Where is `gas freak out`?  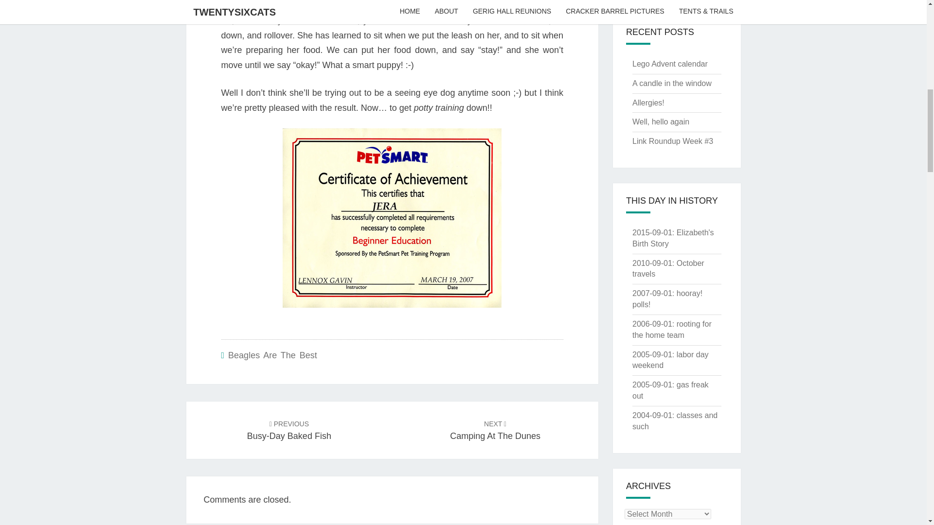 gas freak out is located at coordinates (670, 390).